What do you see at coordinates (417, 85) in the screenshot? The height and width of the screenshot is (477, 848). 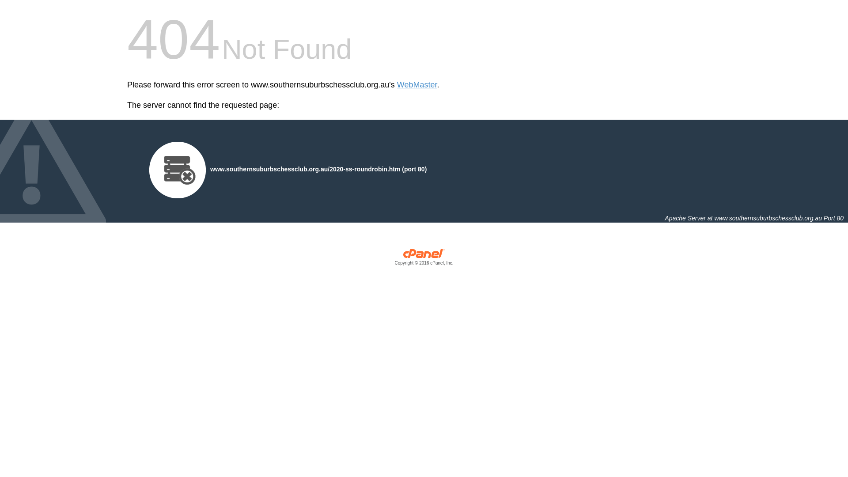 I see `WebMaster` at bounding box center [417, 85].